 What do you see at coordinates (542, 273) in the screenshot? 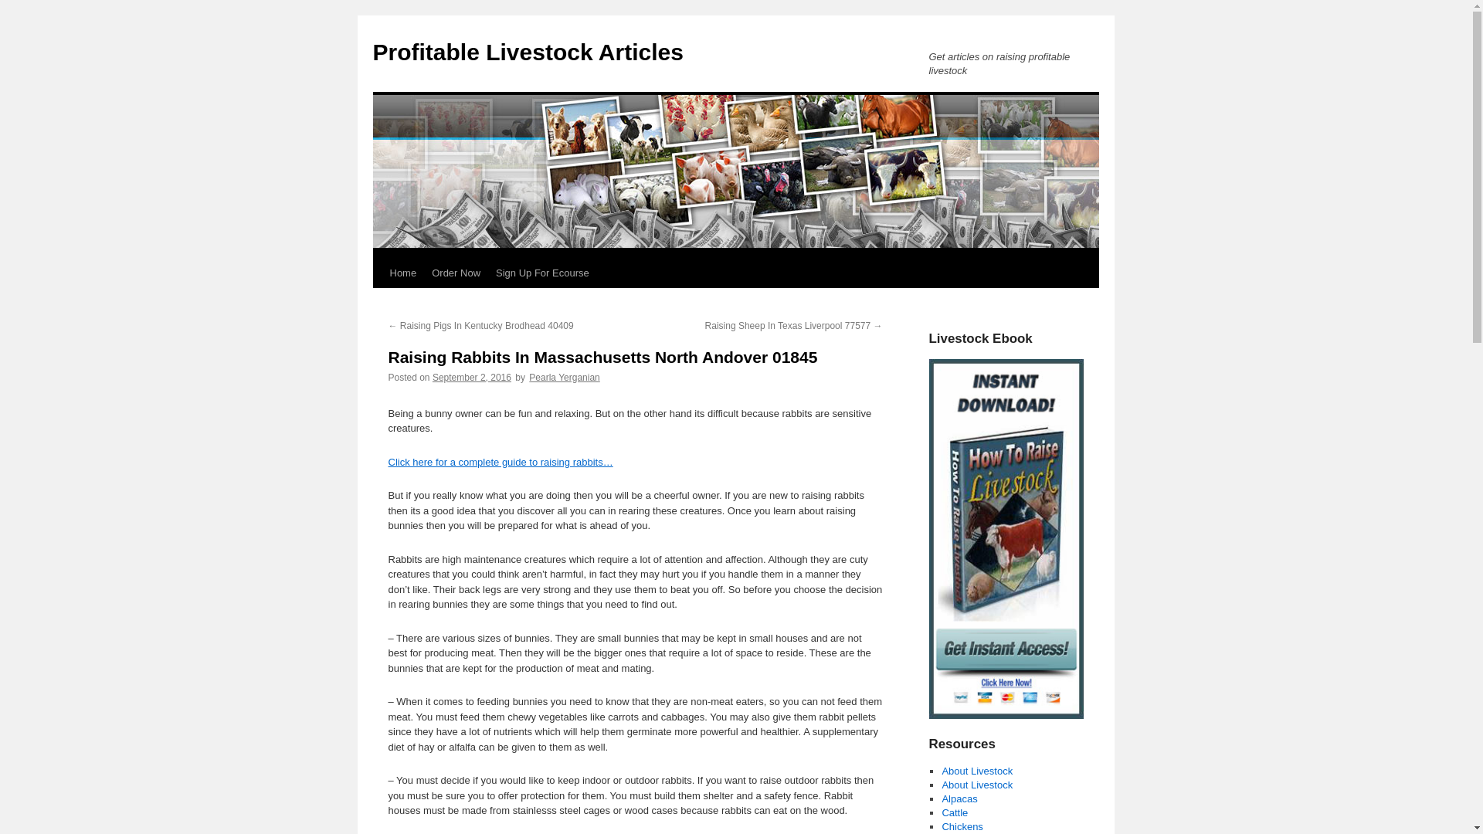
I see `Sign Up For Ecourse` at bounding box center [542, 273].